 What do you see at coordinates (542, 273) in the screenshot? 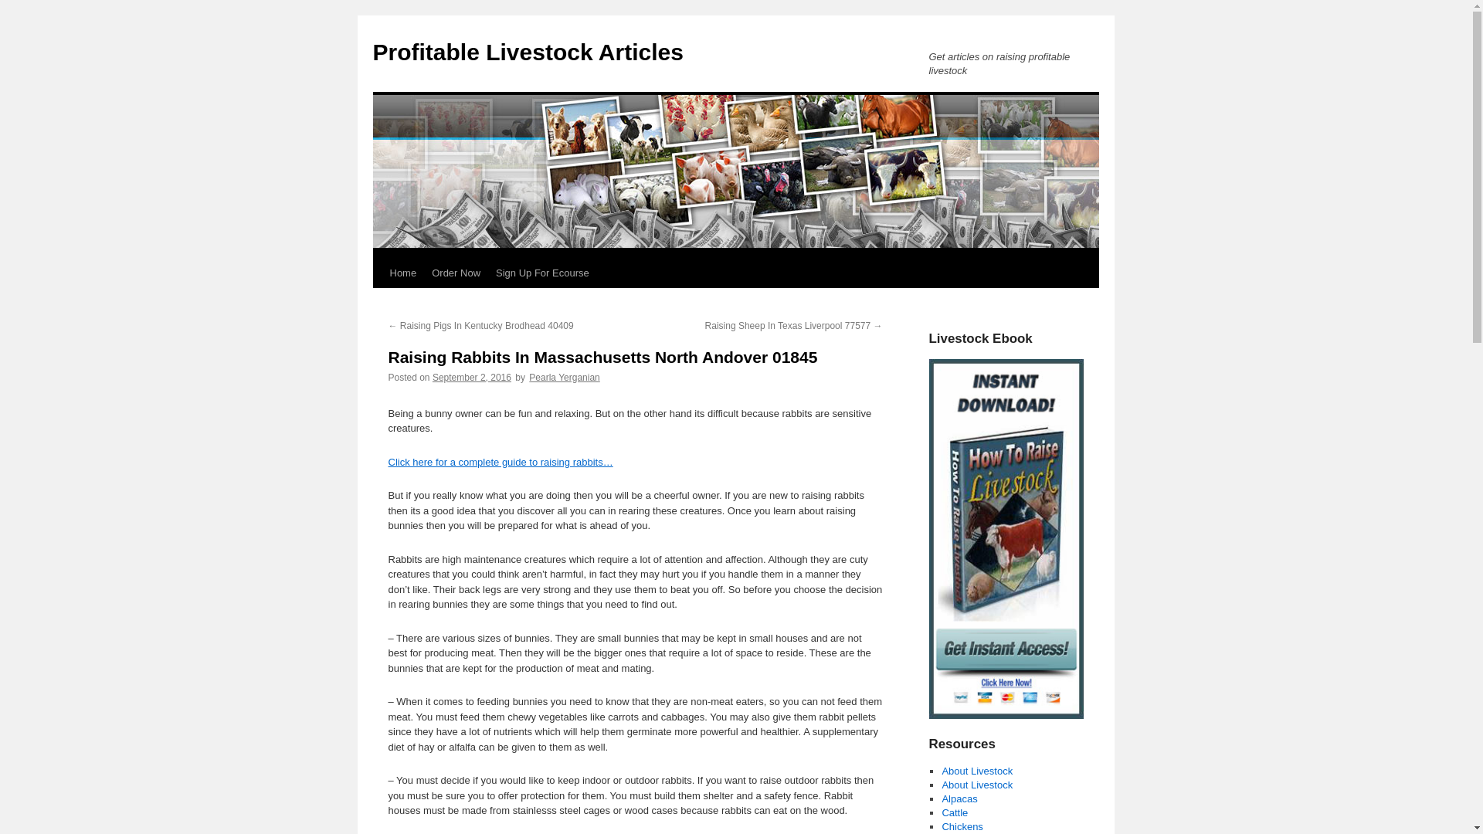
I see `Sign Up For Ecourse` at bounding box center [542, 273].